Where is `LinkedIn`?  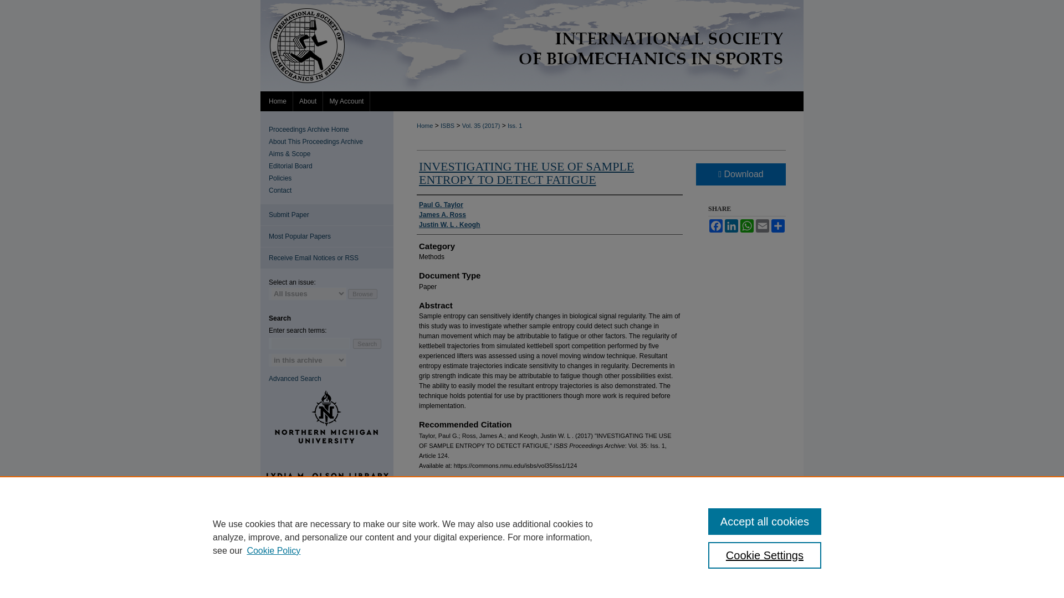 LinkedIn is located at coordinates (731, 226).